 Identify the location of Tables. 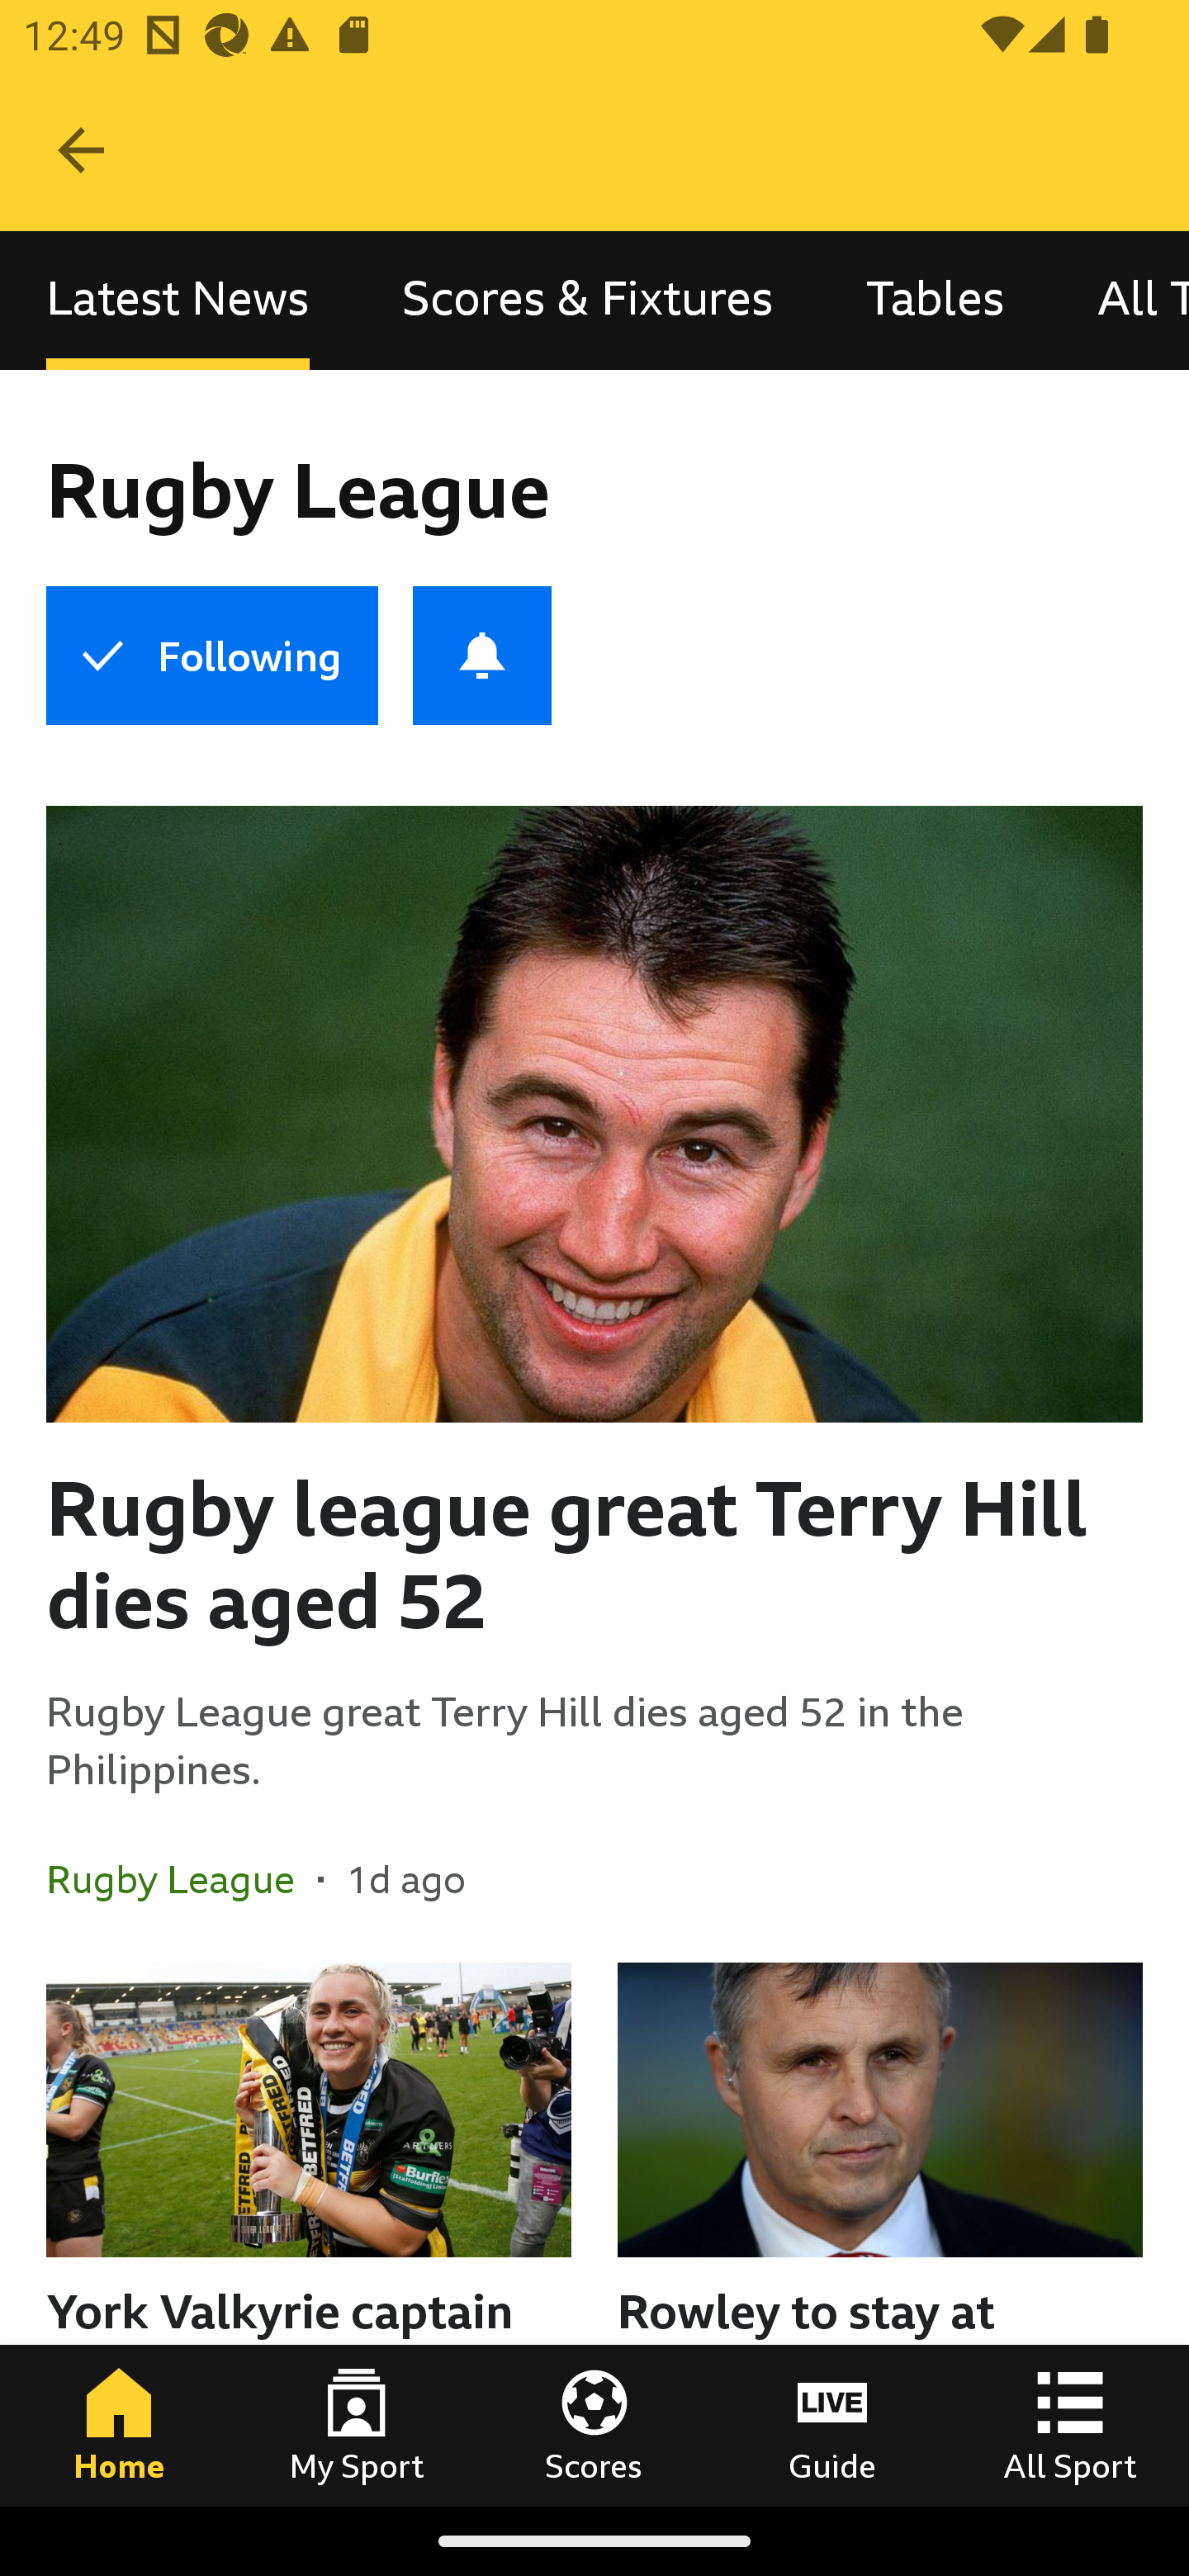
(935, 301).